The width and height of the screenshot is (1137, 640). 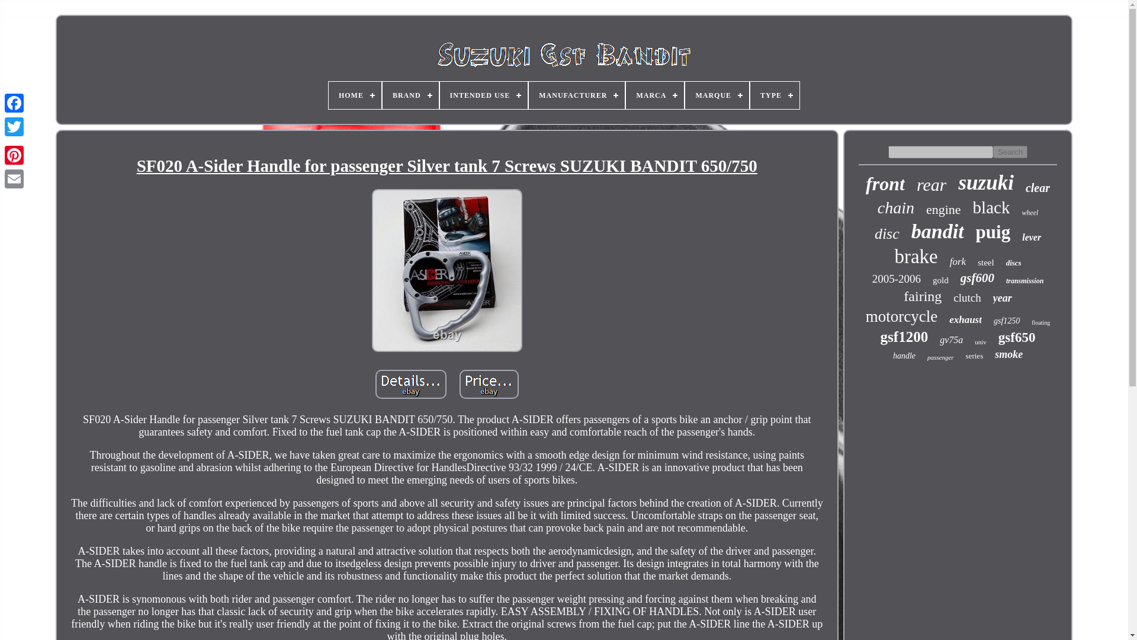 I want to click on BRAND, so click(x=410, y=95).